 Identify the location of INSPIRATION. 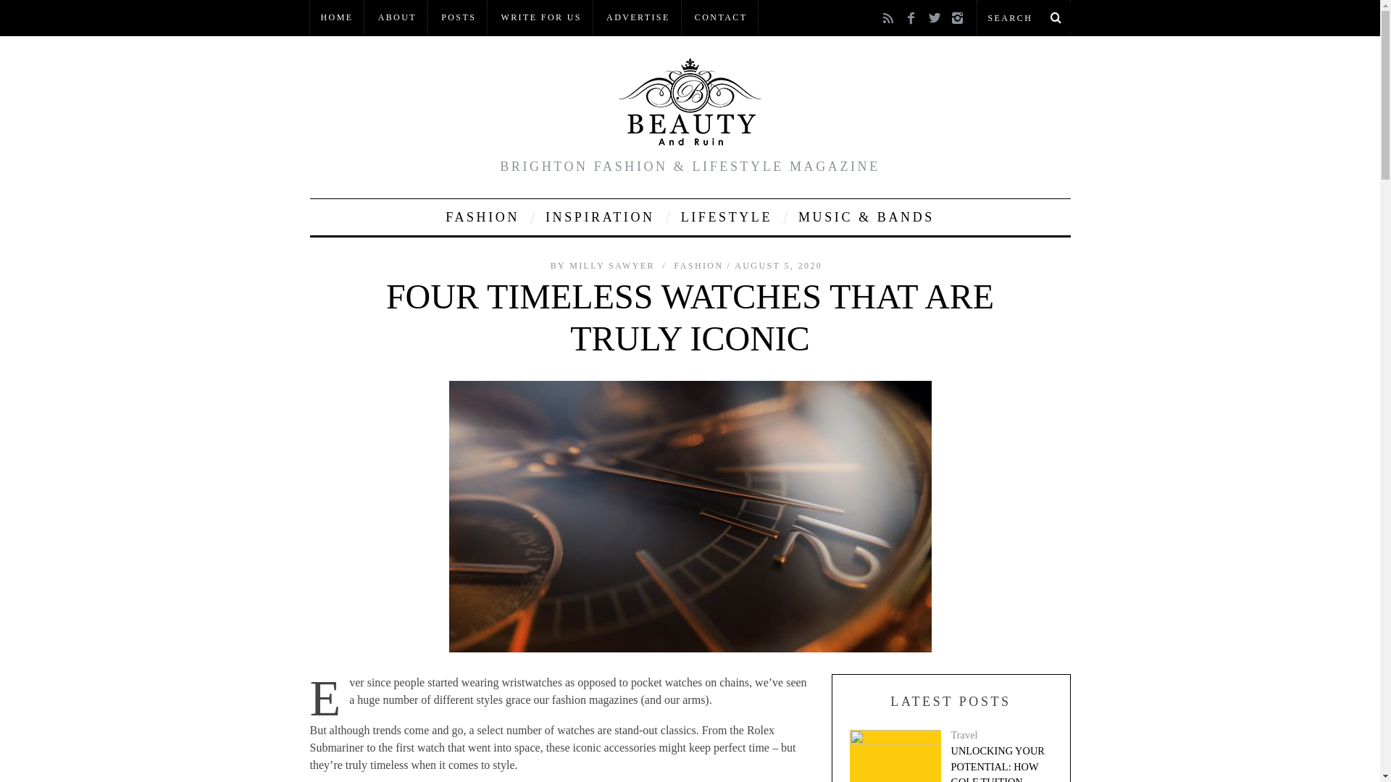
(600, 217).